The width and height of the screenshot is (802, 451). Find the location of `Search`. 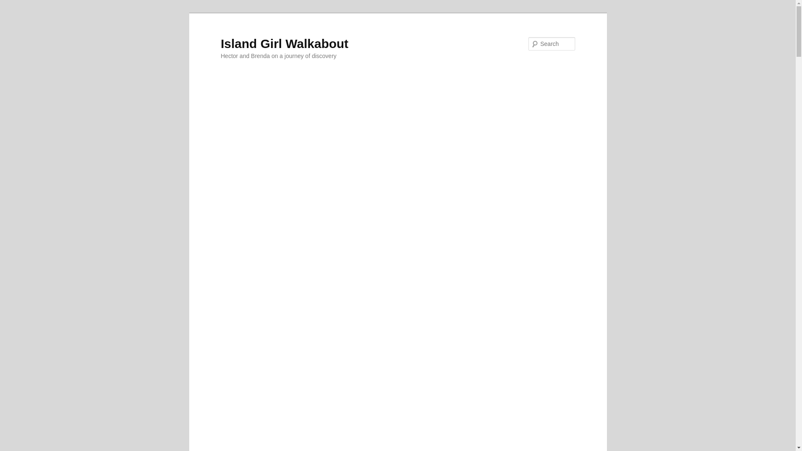

Search is located at coordinates (13, 5).